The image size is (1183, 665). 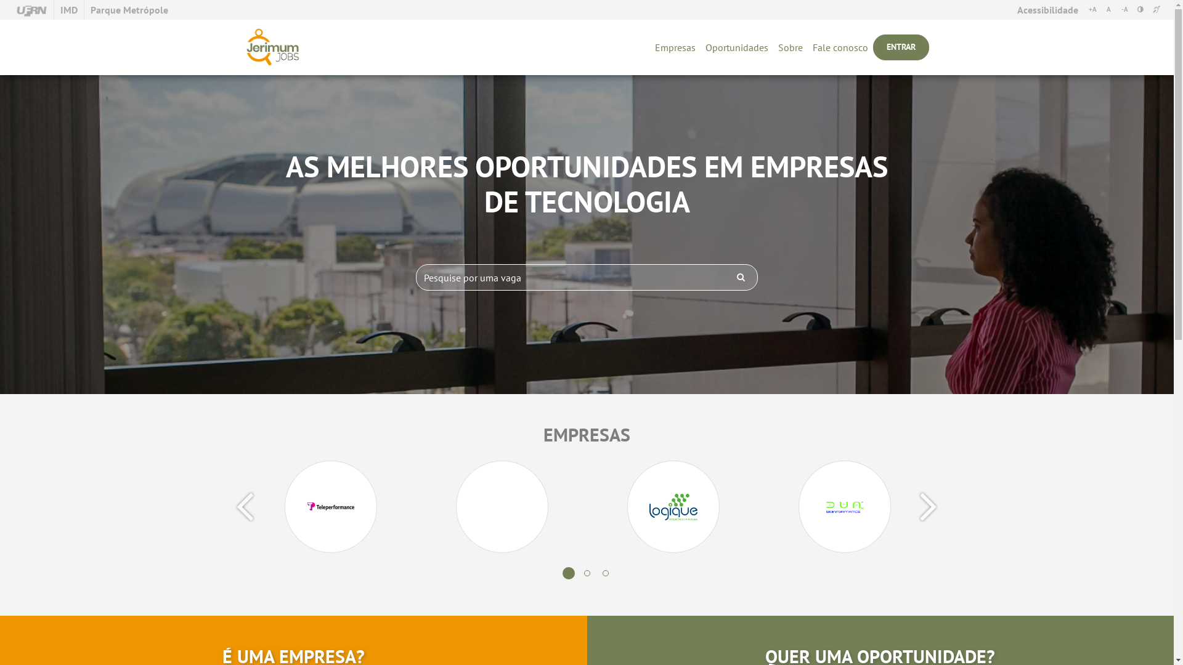 I want to click on Next, so click(x=929, y=505).